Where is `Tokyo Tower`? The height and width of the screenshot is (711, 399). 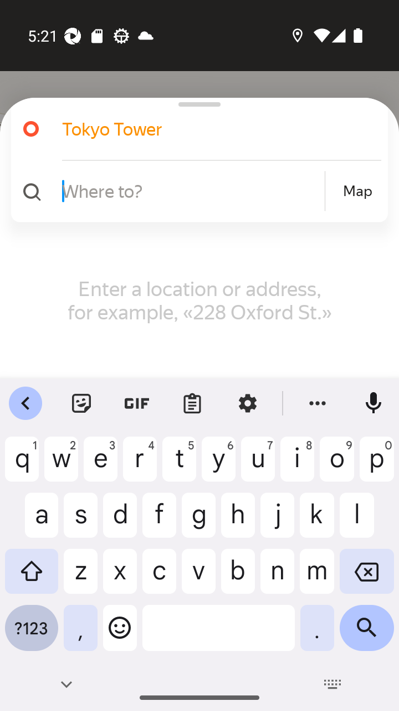
Tokyo Tower is located at coordinates (207, 129).